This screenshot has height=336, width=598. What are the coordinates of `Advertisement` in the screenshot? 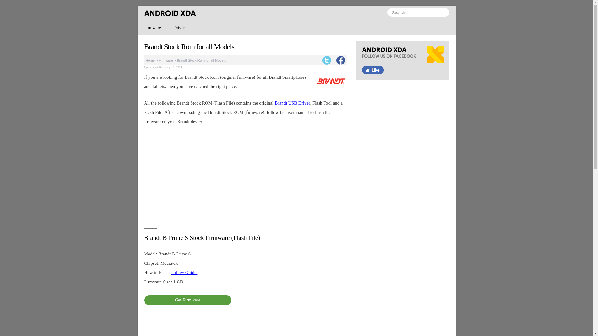 It's located at (245, 325).